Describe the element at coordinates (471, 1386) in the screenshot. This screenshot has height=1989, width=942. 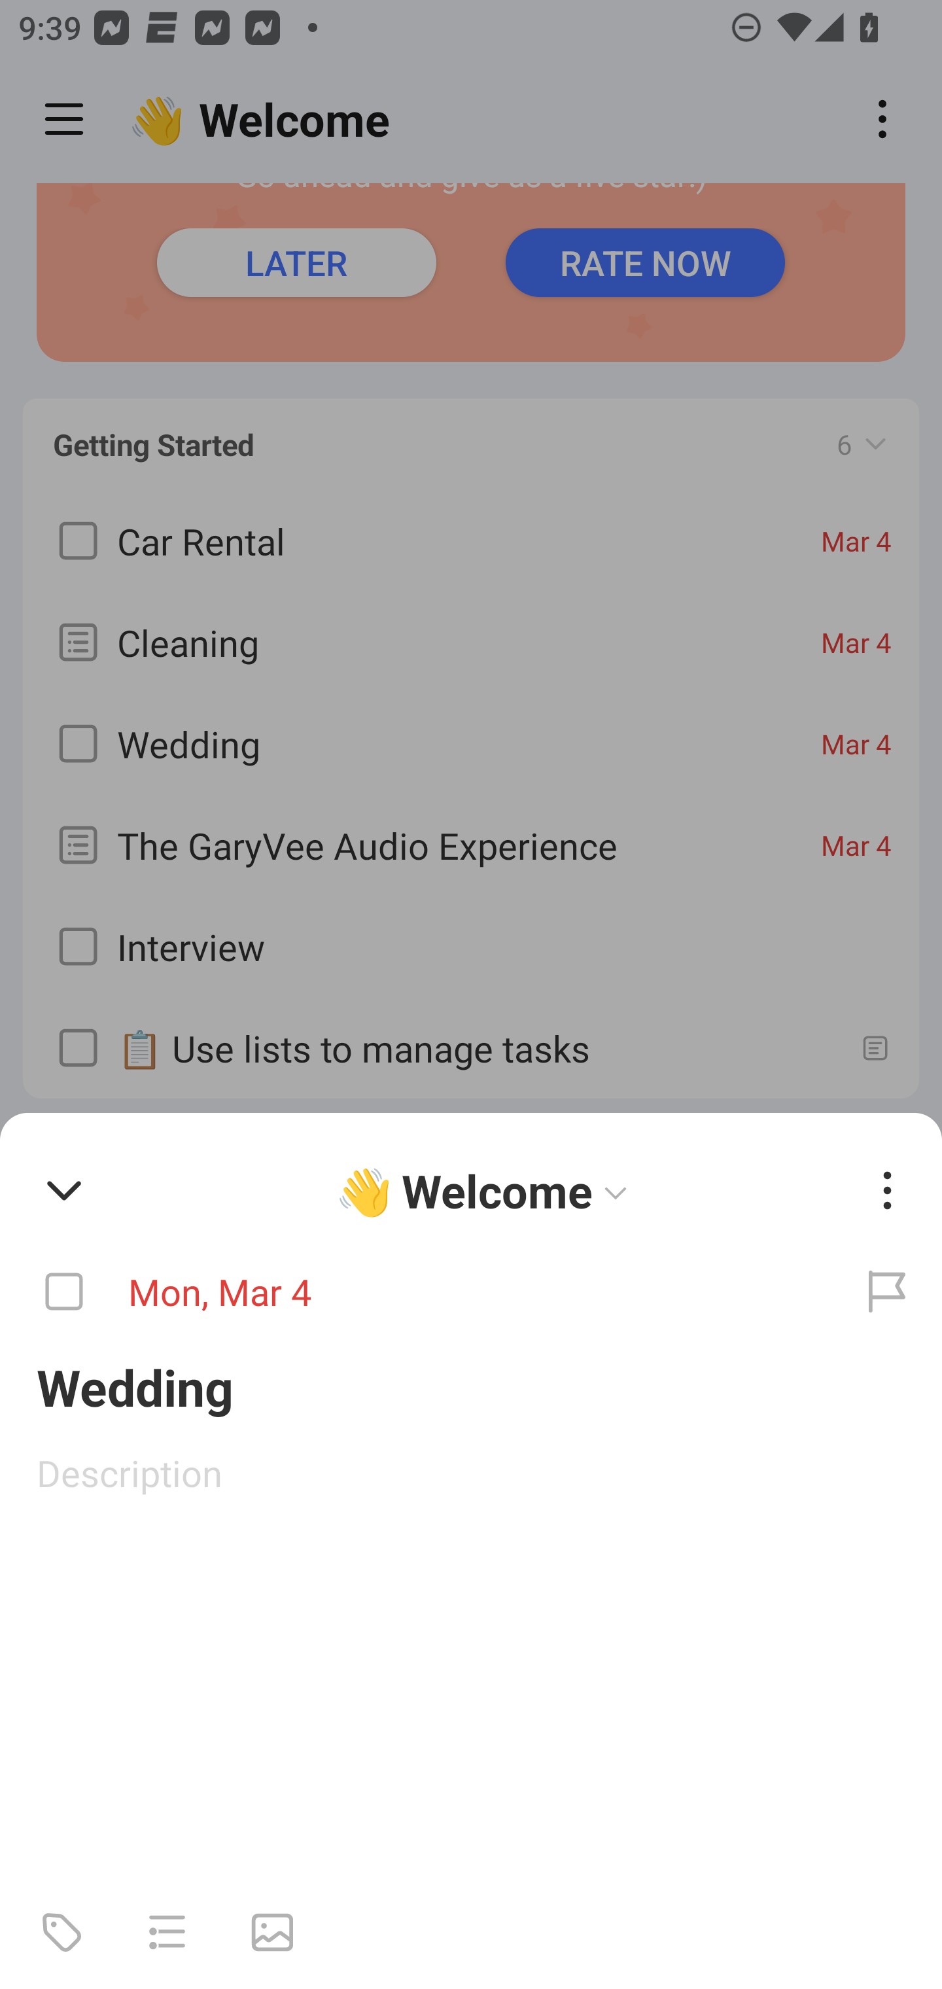
I see `Wedding` at that location.